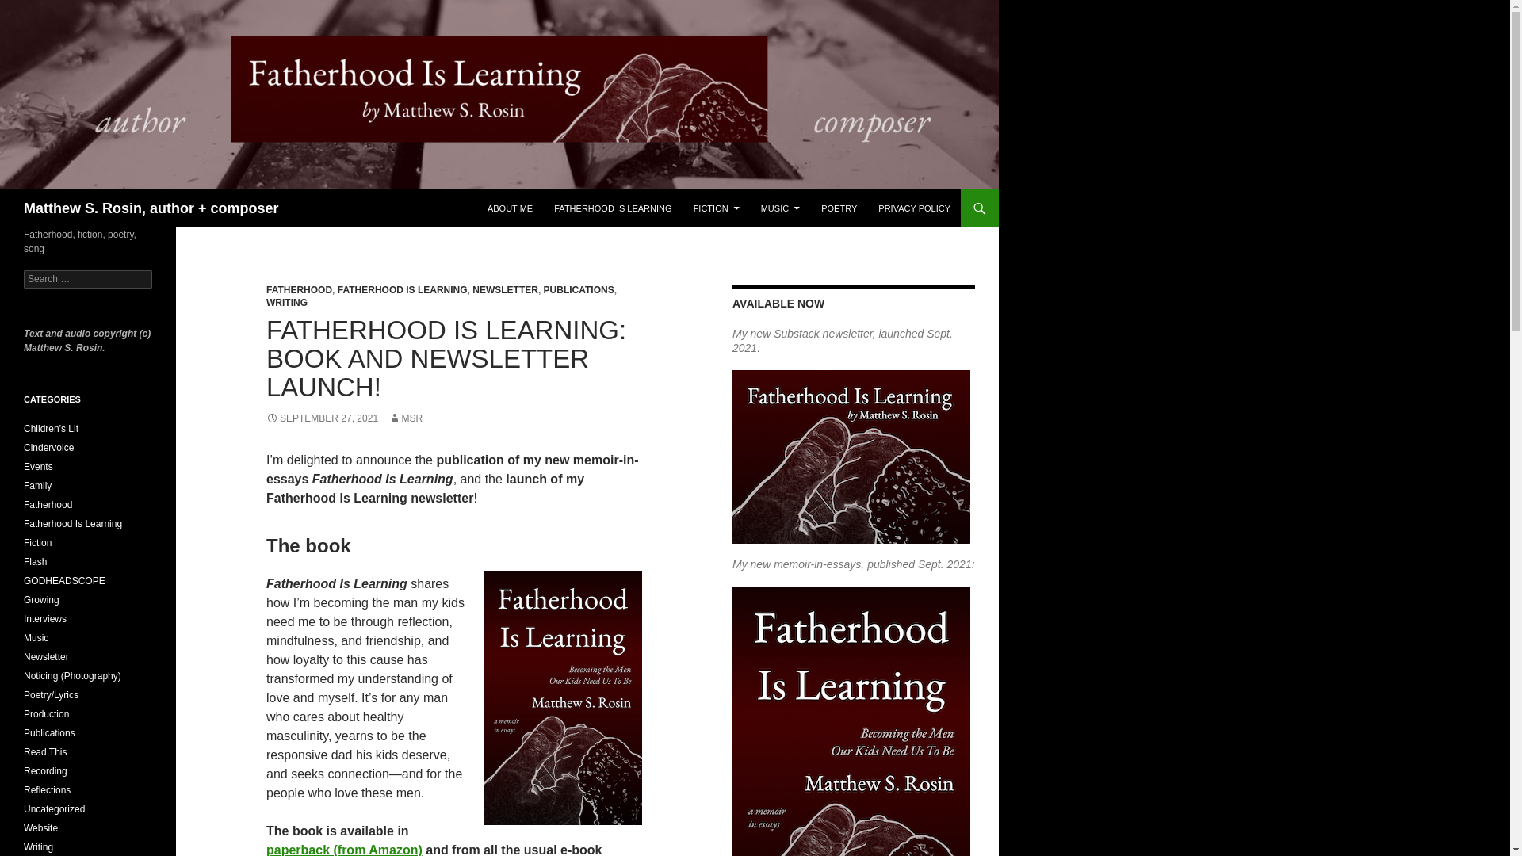 The image size is (1522, 856). Describe the element at coordinates (839, 208) in the screenshot. I see `POETRY` at that location.